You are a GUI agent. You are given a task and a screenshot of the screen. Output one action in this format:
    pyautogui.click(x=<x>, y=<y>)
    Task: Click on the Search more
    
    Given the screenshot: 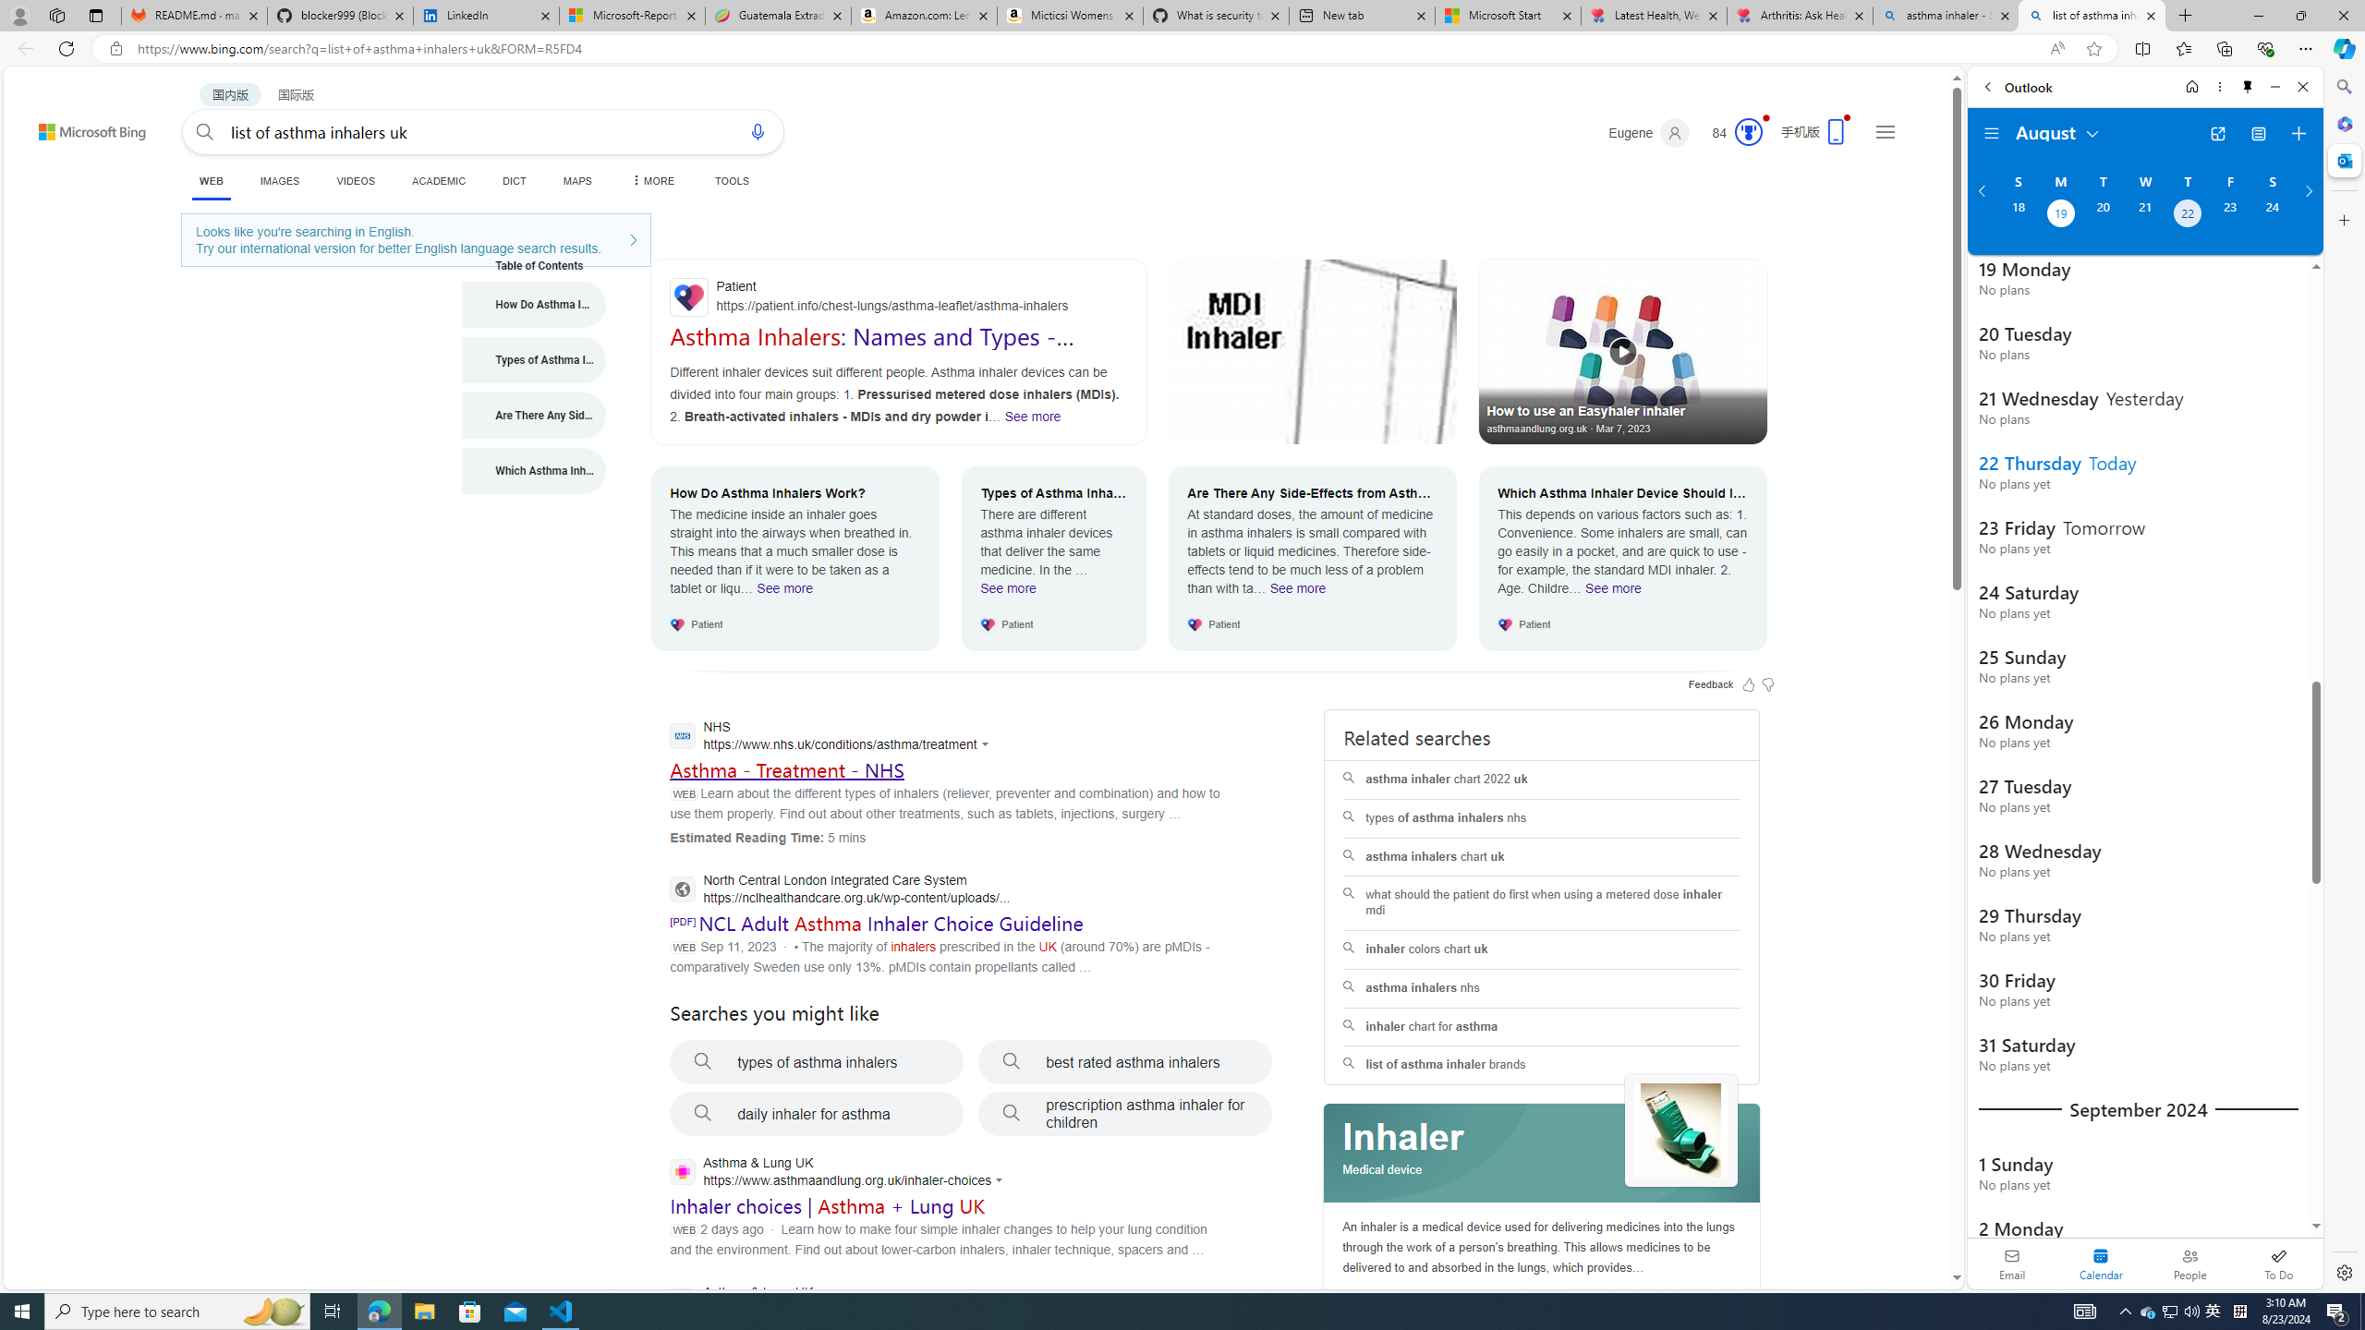 What is the action you would take?
    pyautogui.click(x=1915, y=1223)
    